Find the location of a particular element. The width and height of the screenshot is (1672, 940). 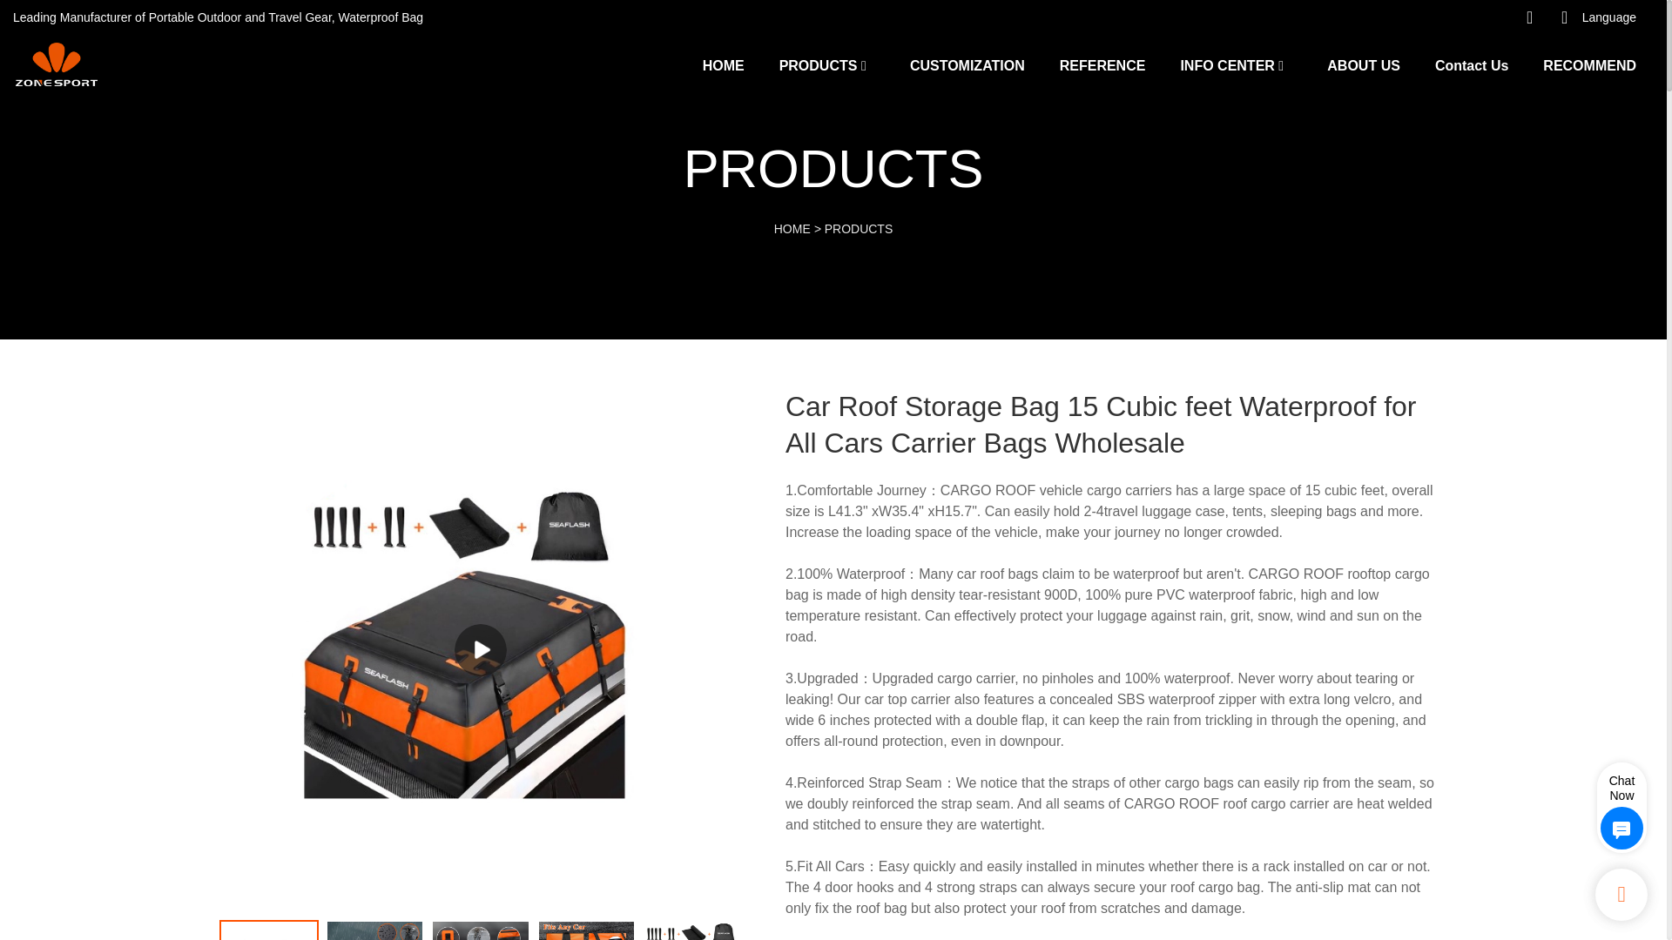

RECOMMEND is located at coordinates (1590, 64).